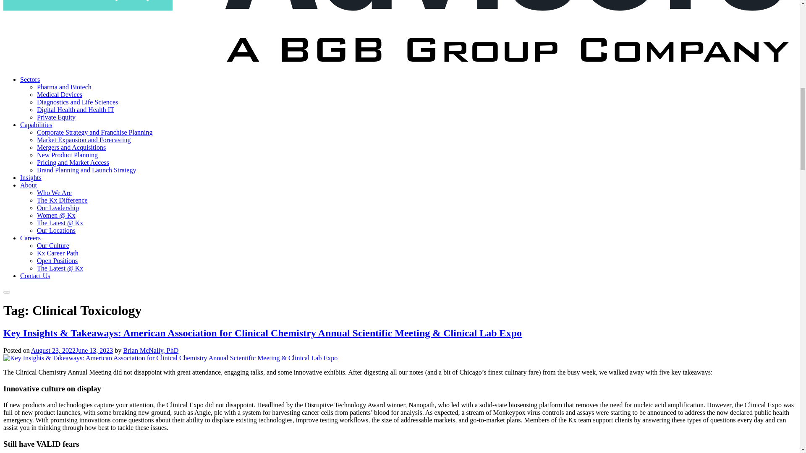 Image resolution: width=806 pixels, height=453 pixels. I want to click on August 23, 2022June 13, 2023, so click(72, 350).